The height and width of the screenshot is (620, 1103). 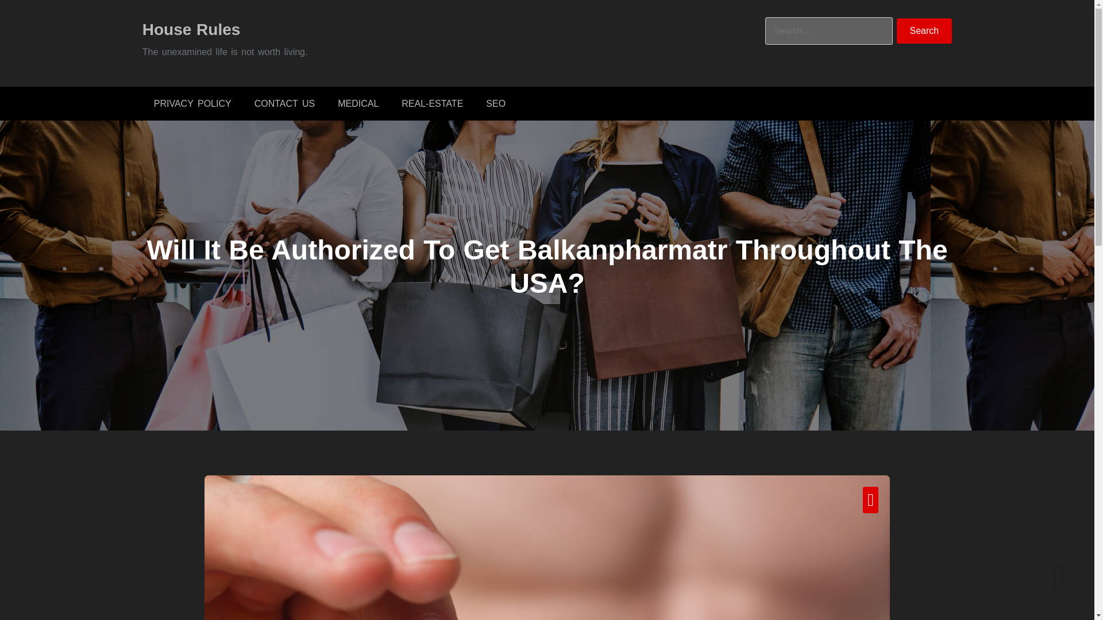 I want to click on CONTACT US, so click(x=284, y=103).